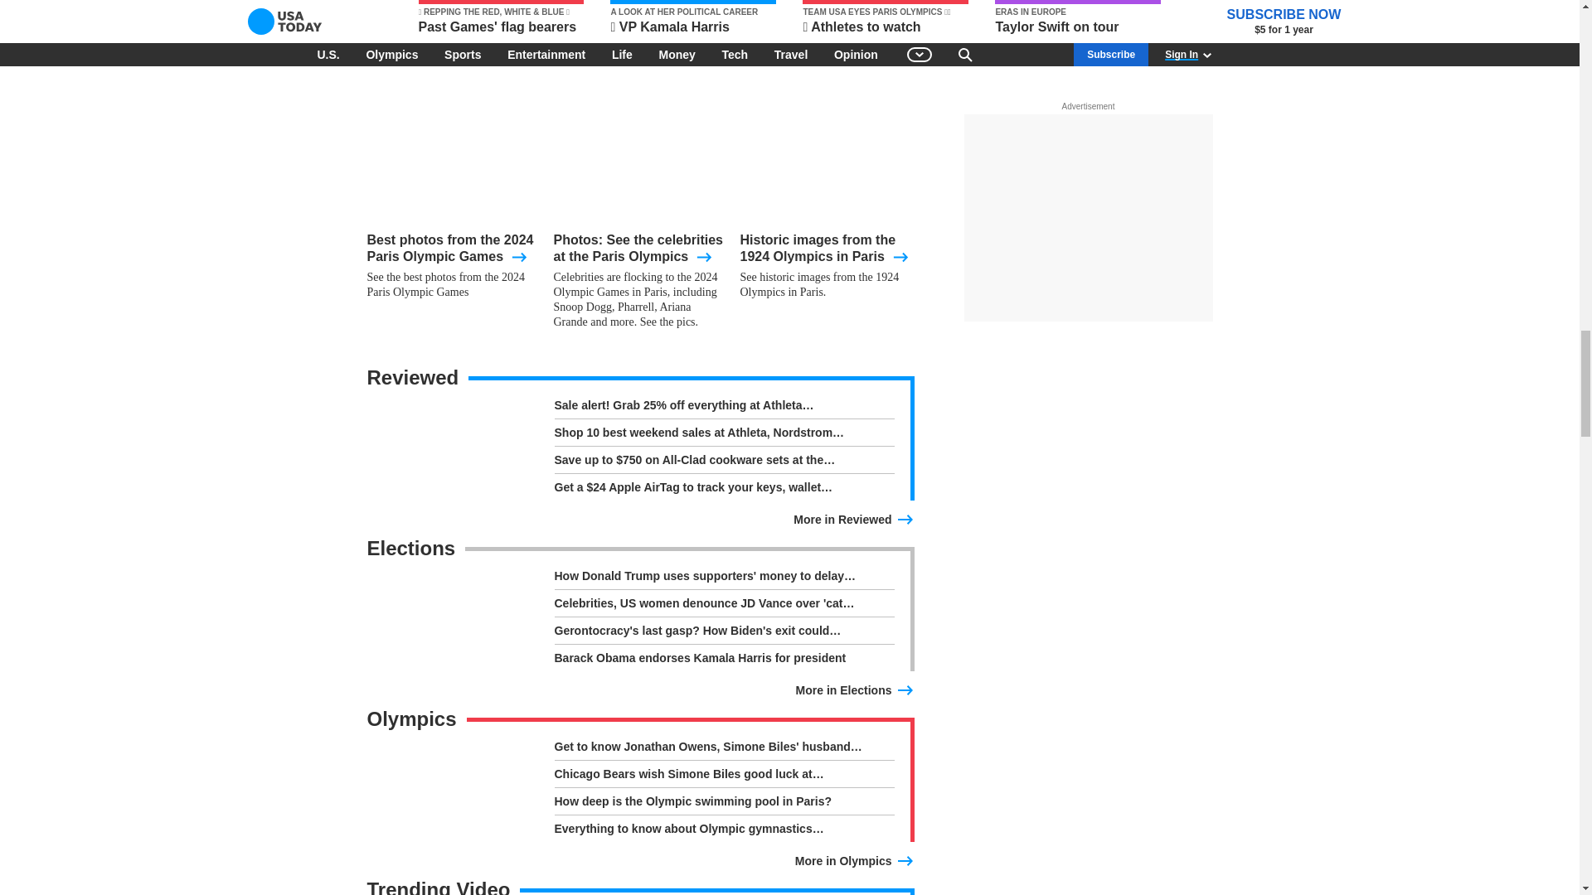  Describe the element at coordinates (723, 578) in the screenshot. I see `How Donald Trump uses supporters' money to delay his trials` at that location.